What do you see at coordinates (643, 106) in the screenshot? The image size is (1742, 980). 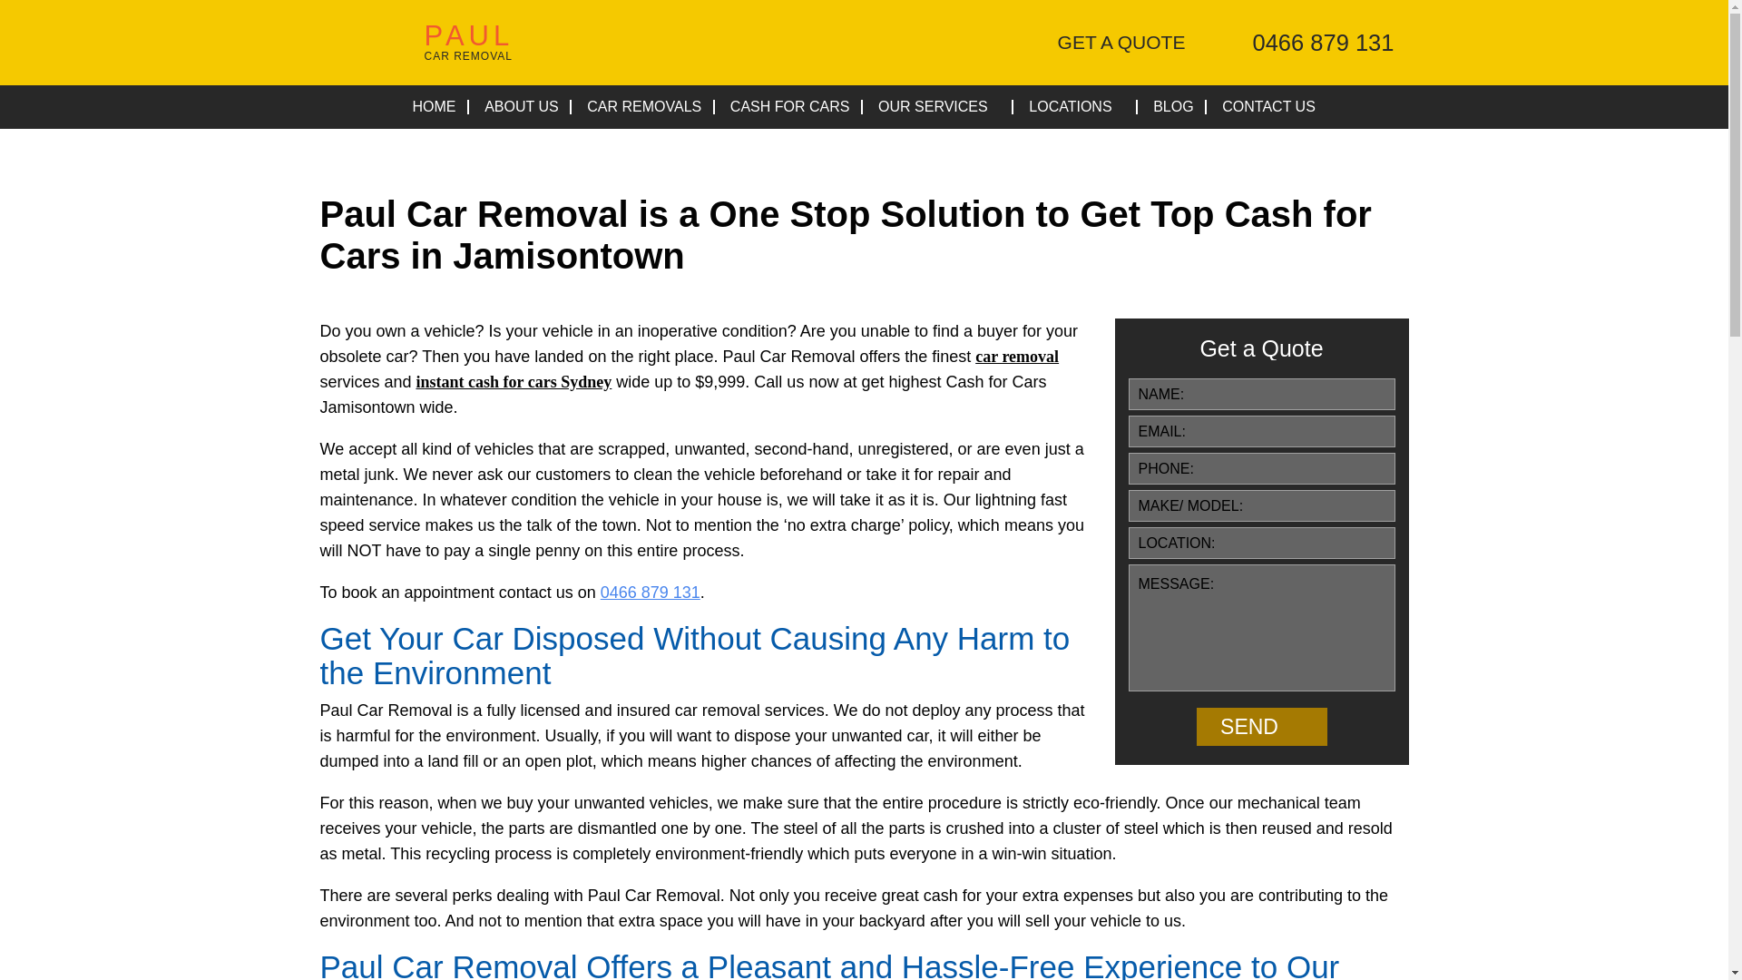 I see `CASH FOR CARS` at bounding box center [643, 106].